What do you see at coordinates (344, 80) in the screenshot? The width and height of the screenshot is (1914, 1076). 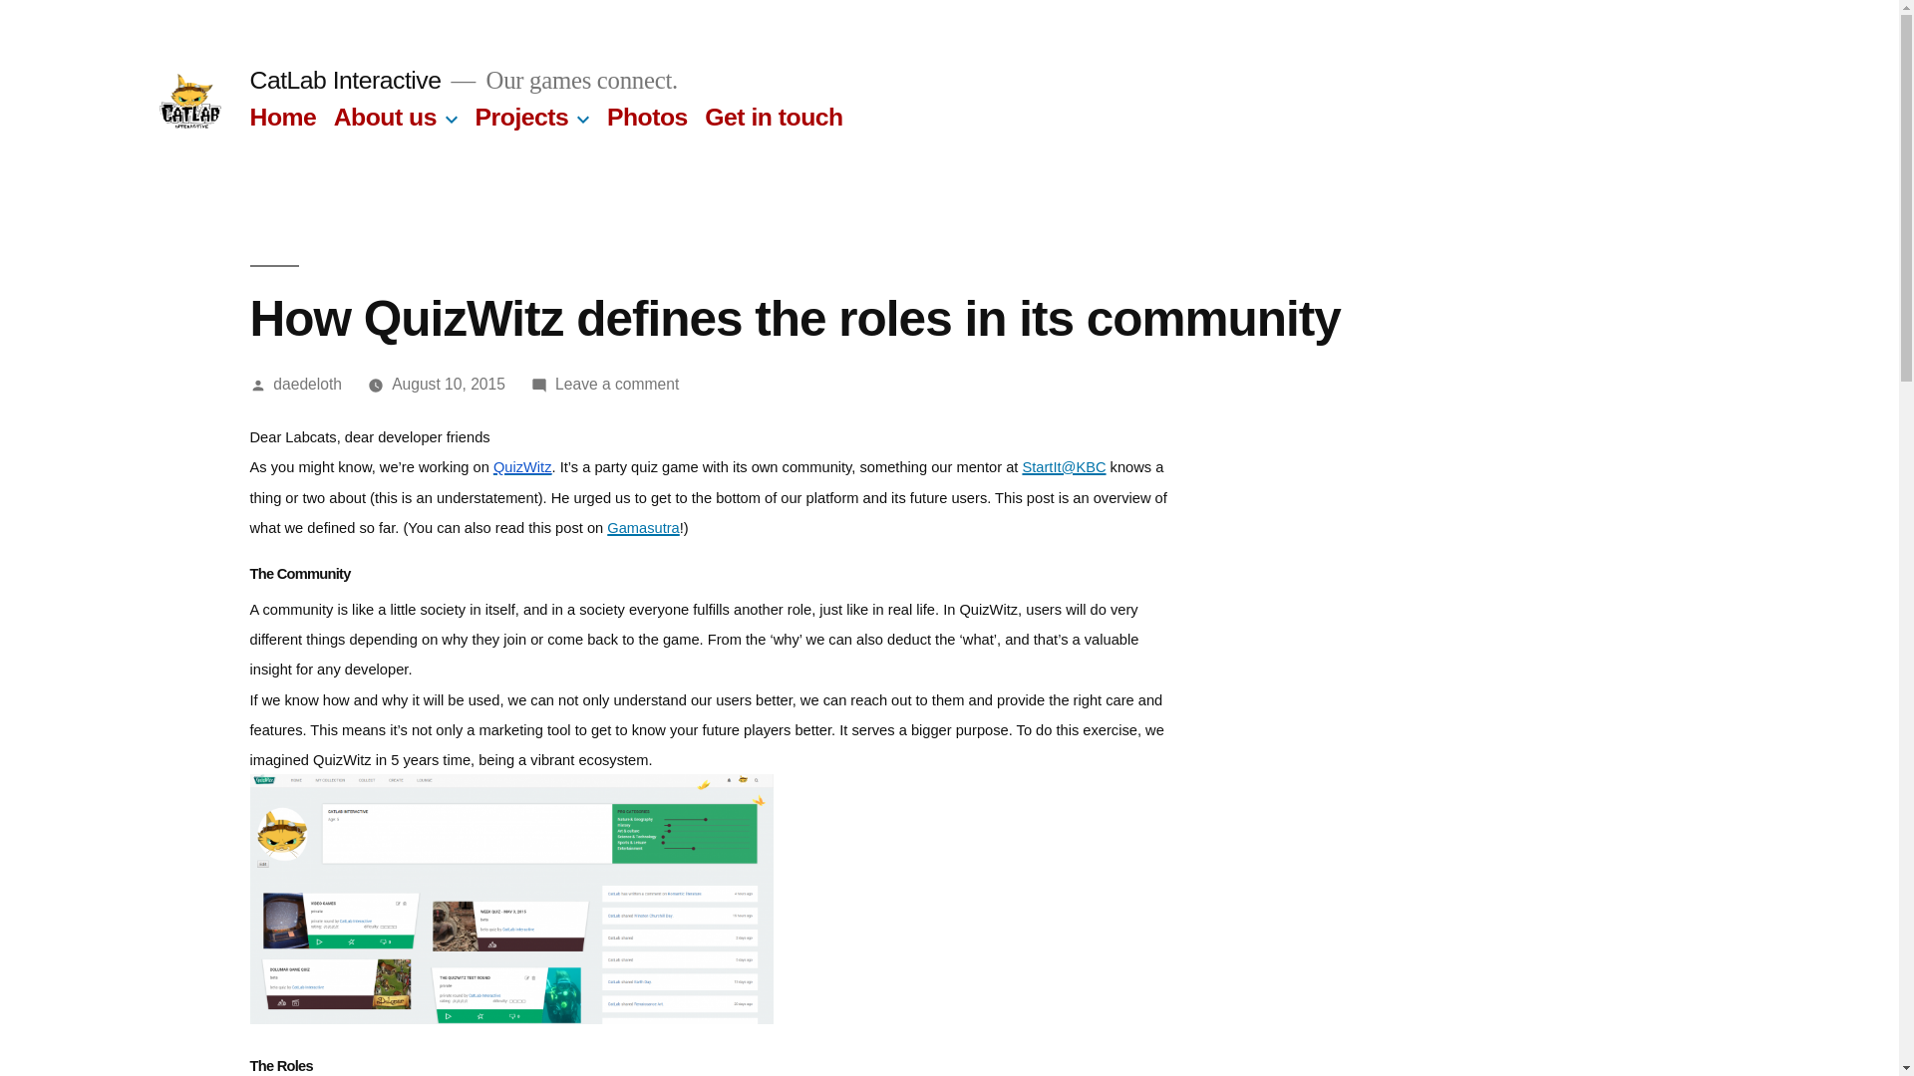 I see `CatLab Interactive` at bounding box center [344, 80].